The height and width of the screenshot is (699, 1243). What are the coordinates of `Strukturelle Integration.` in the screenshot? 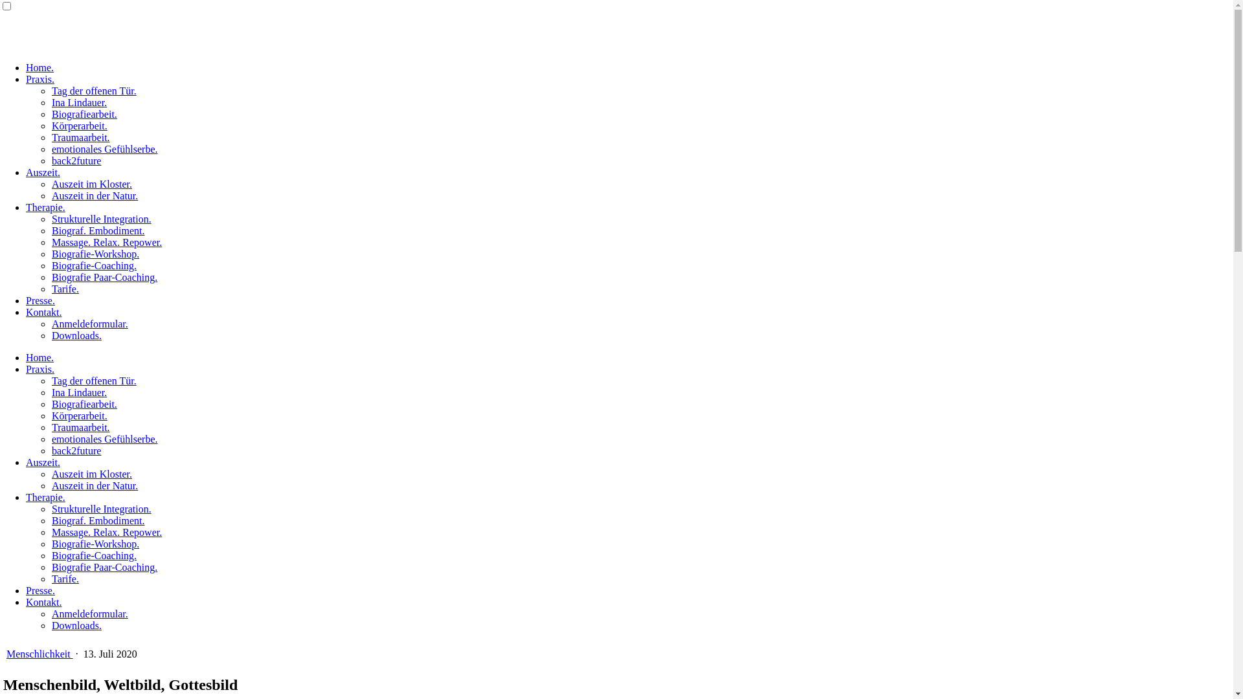 It's located at (102, 219).